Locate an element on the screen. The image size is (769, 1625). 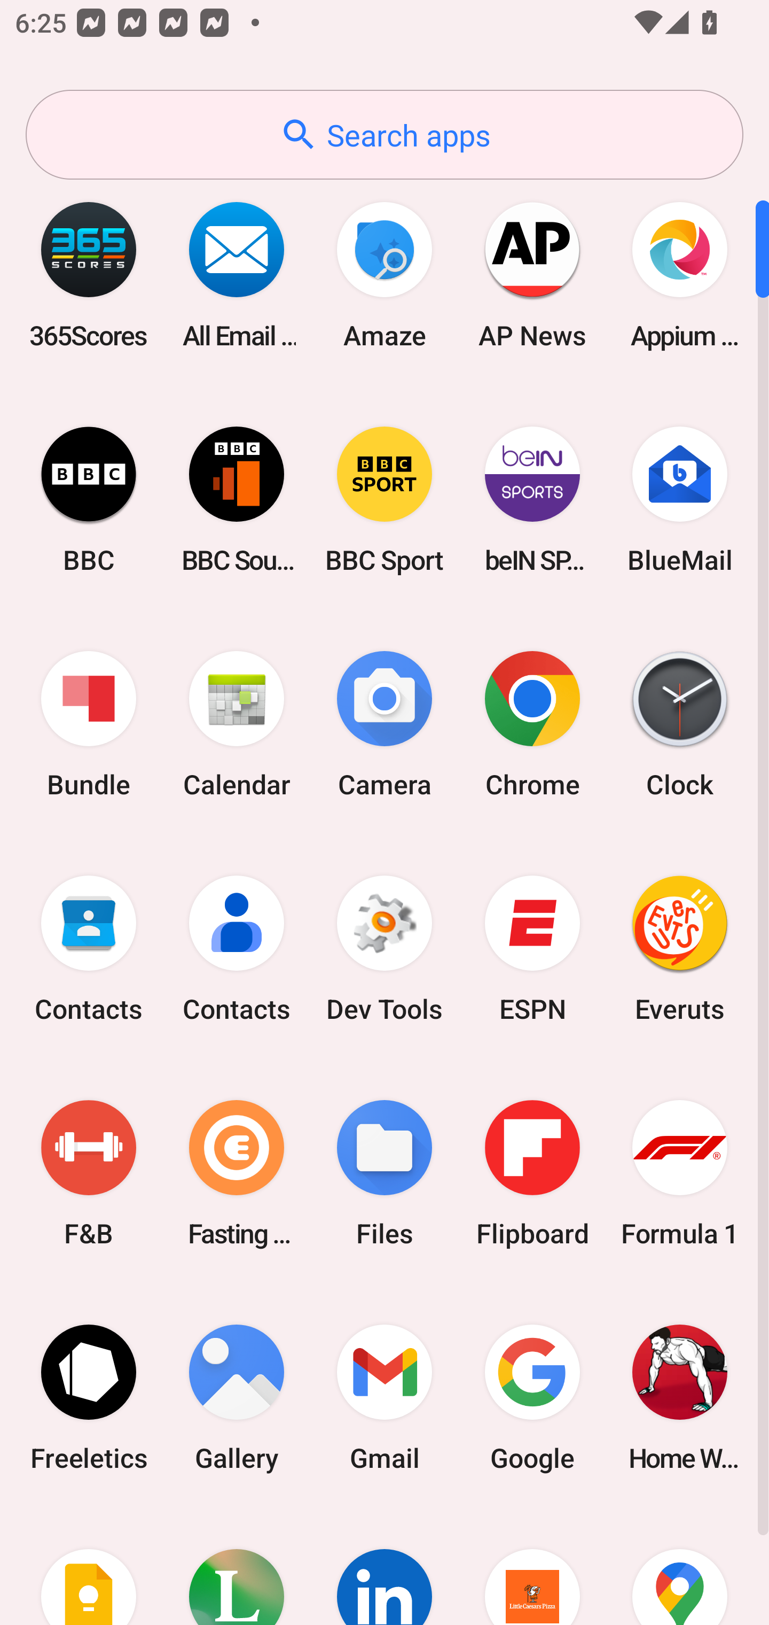
  Search apps is located at coordinates (384, 135).